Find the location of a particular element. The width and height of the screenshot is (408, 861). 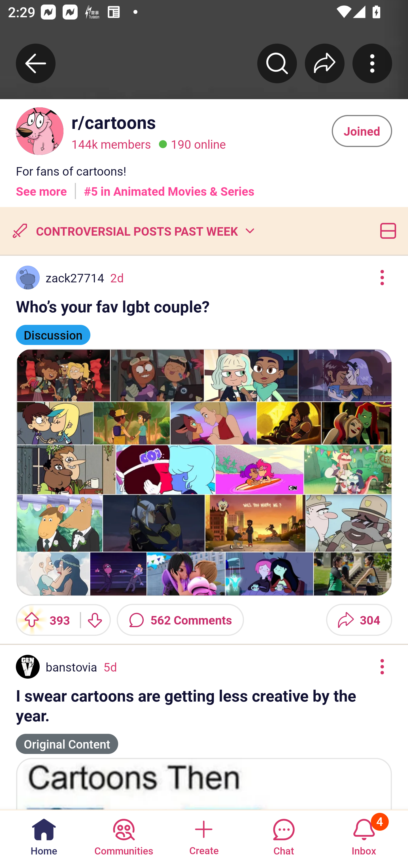

Discussion is located at coordinates (53, 330).